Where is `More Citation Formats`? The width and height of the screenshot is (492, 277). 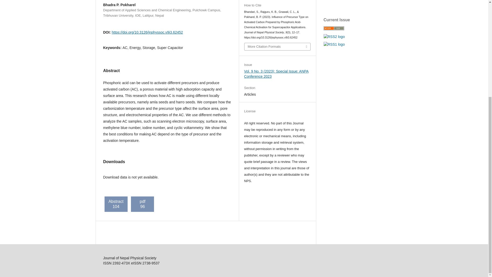 More Citation Formats is located at coordinates (277, 47).